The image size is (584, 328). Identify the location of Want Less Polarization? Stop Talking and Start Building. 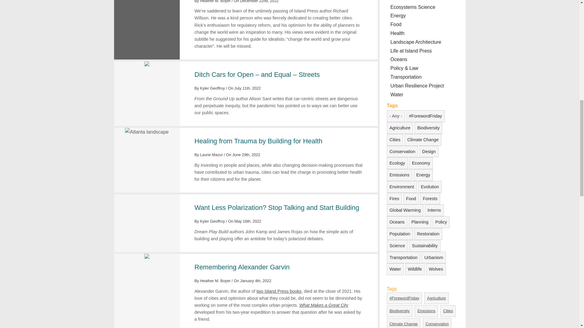
(277, 207).